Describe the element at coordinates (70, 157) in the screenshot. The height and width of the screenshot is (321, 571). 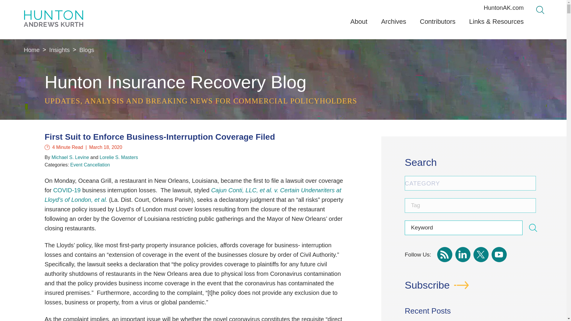
I see `Michael S. Levine` at that location.